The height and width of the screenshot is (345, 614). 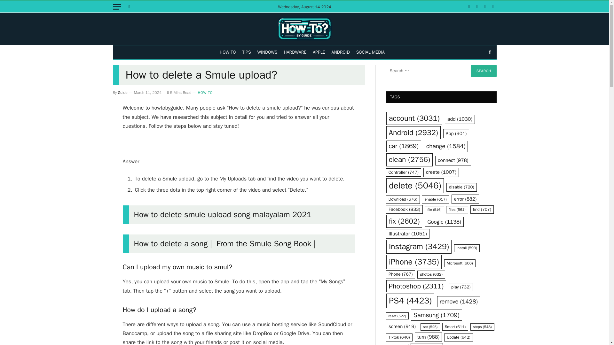 What do you see at coordinates (205, 93) in the screenshot?
I see `HOW TO` at bounding box center [205, 93].